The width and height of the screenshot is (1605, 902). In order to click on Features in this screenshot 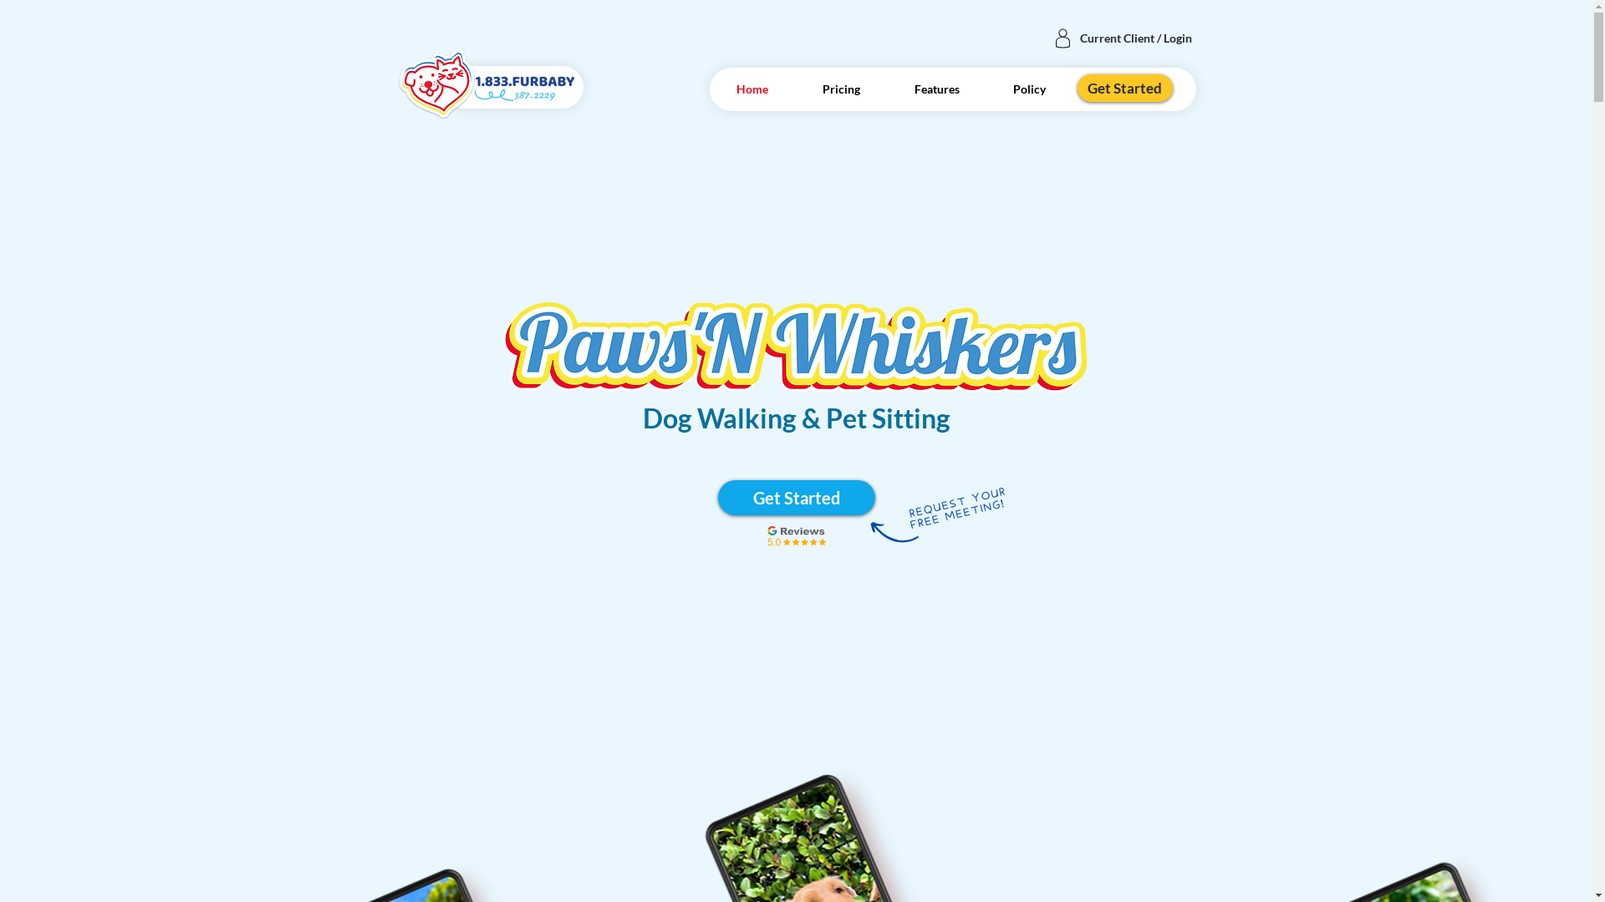, I will do `click(937, 89)`.